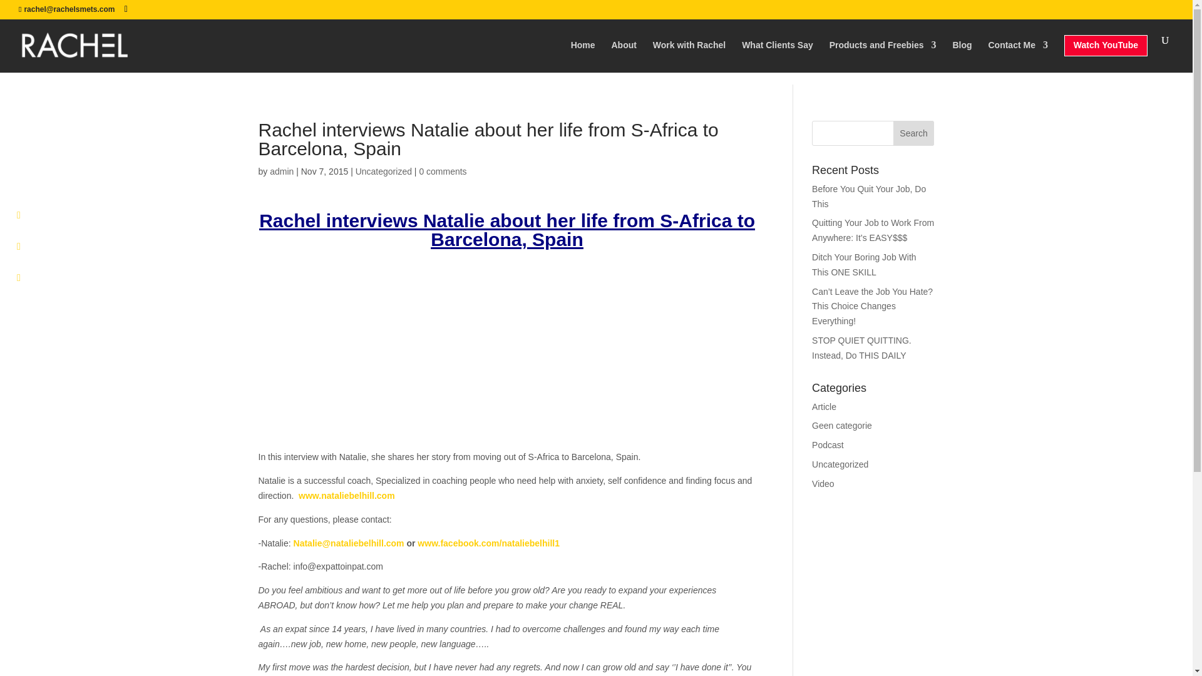  What do you see at coordinates (347, 496) in the screenshot?
I see `www.nataliebelhill.com` at bounding box center [347, 496].